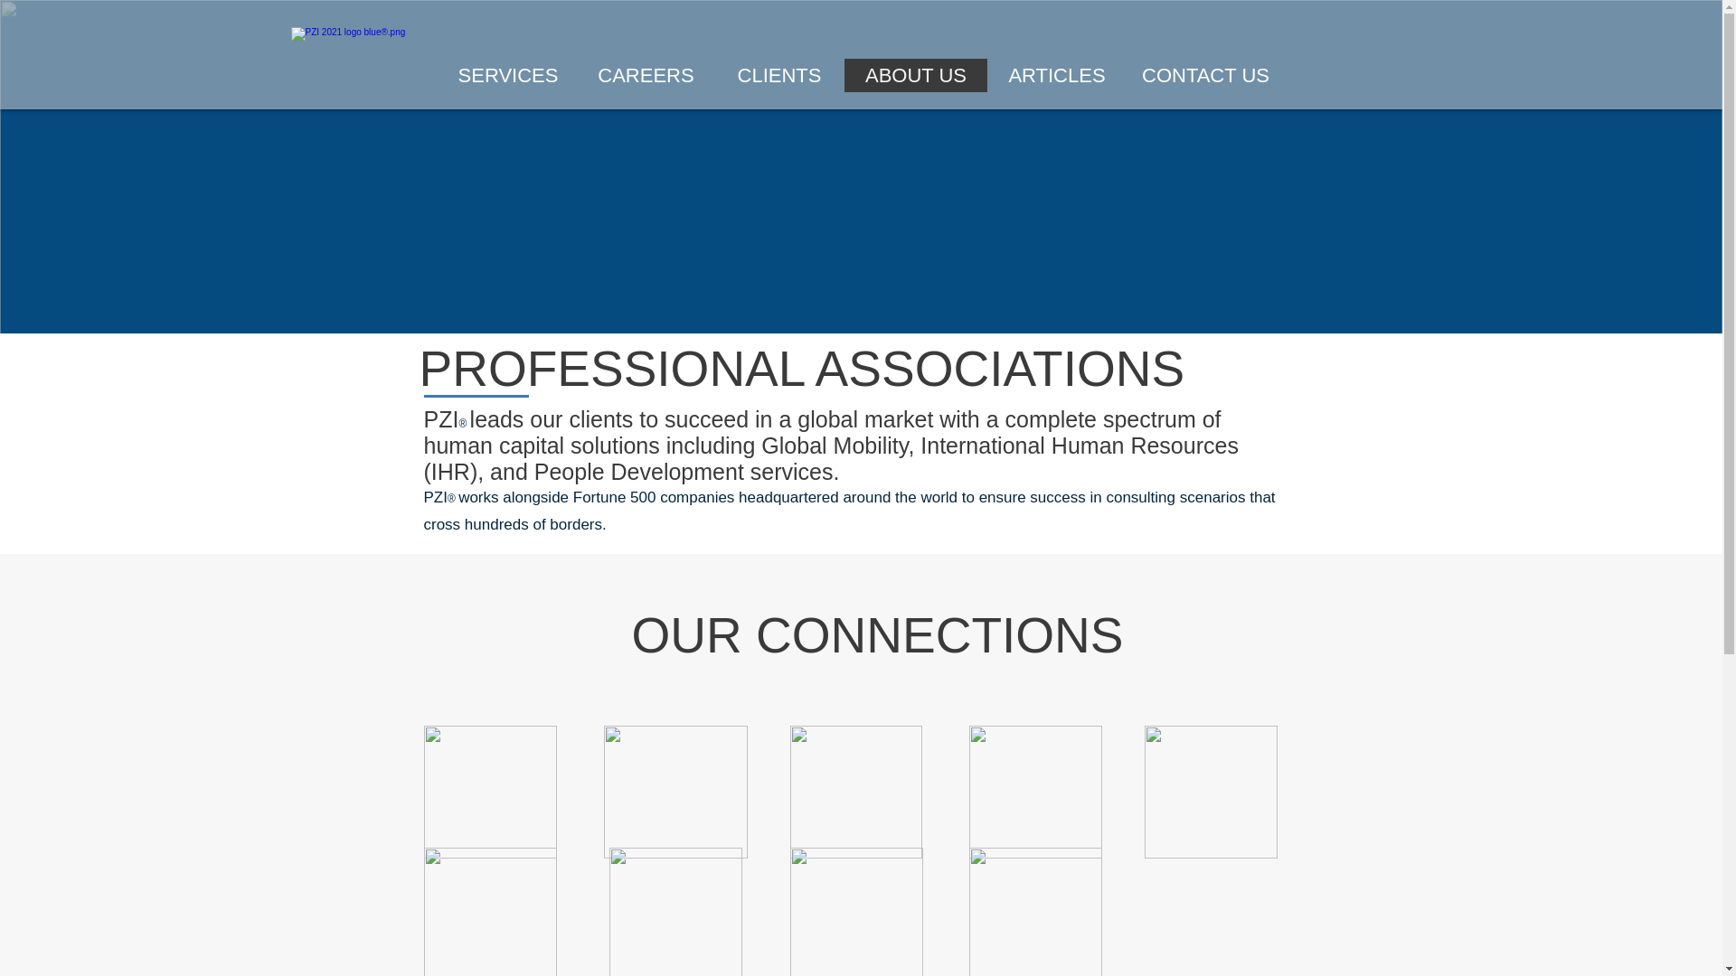  Describe the element at coordinates (1205, 74) in the screenshot. I see `CONTACT US` at that location.